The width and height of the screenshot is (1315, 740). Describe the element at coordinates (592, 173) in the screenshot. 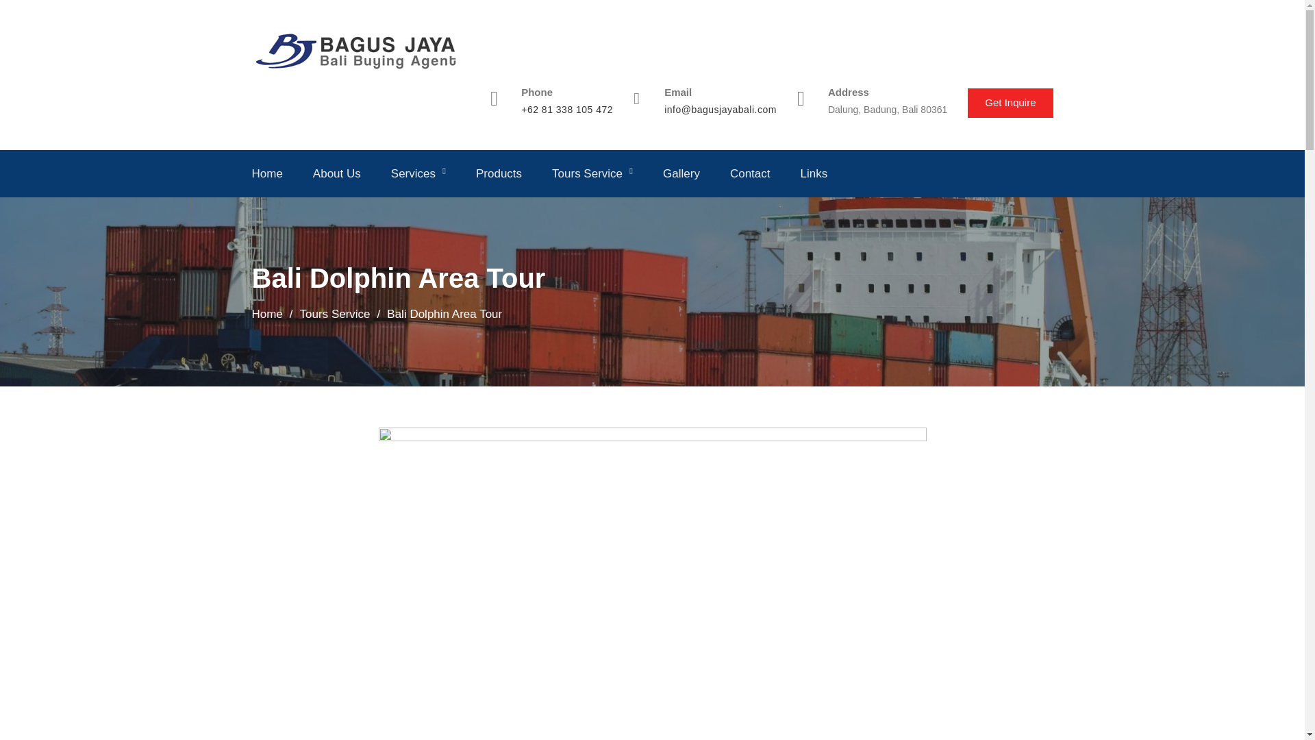

I see `Tours Service` at that location.